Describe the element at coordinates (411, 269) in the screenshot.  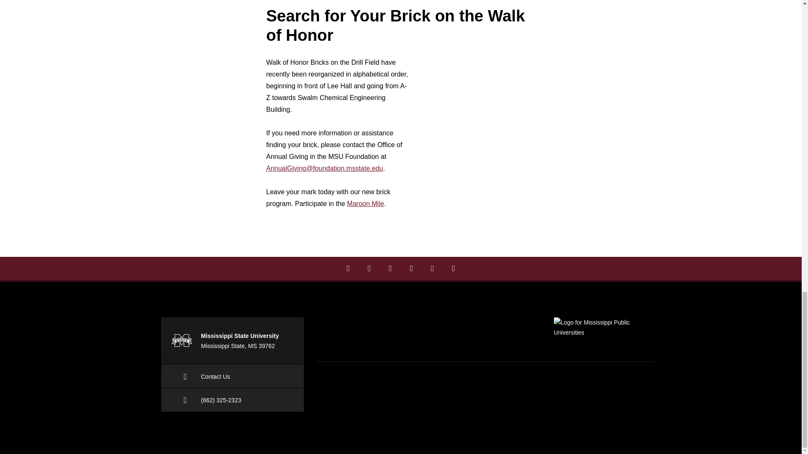
I see `Find Mississippi State University on Pinterest` at that location.